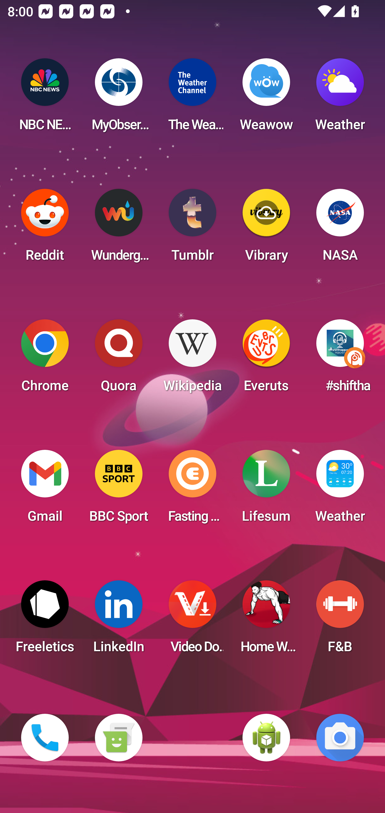 Image resolution: width=385 pixels, height=813 pixels. Describe the element at coordinates (45, 359) in the screenshot. I see `Chrome` at that location.